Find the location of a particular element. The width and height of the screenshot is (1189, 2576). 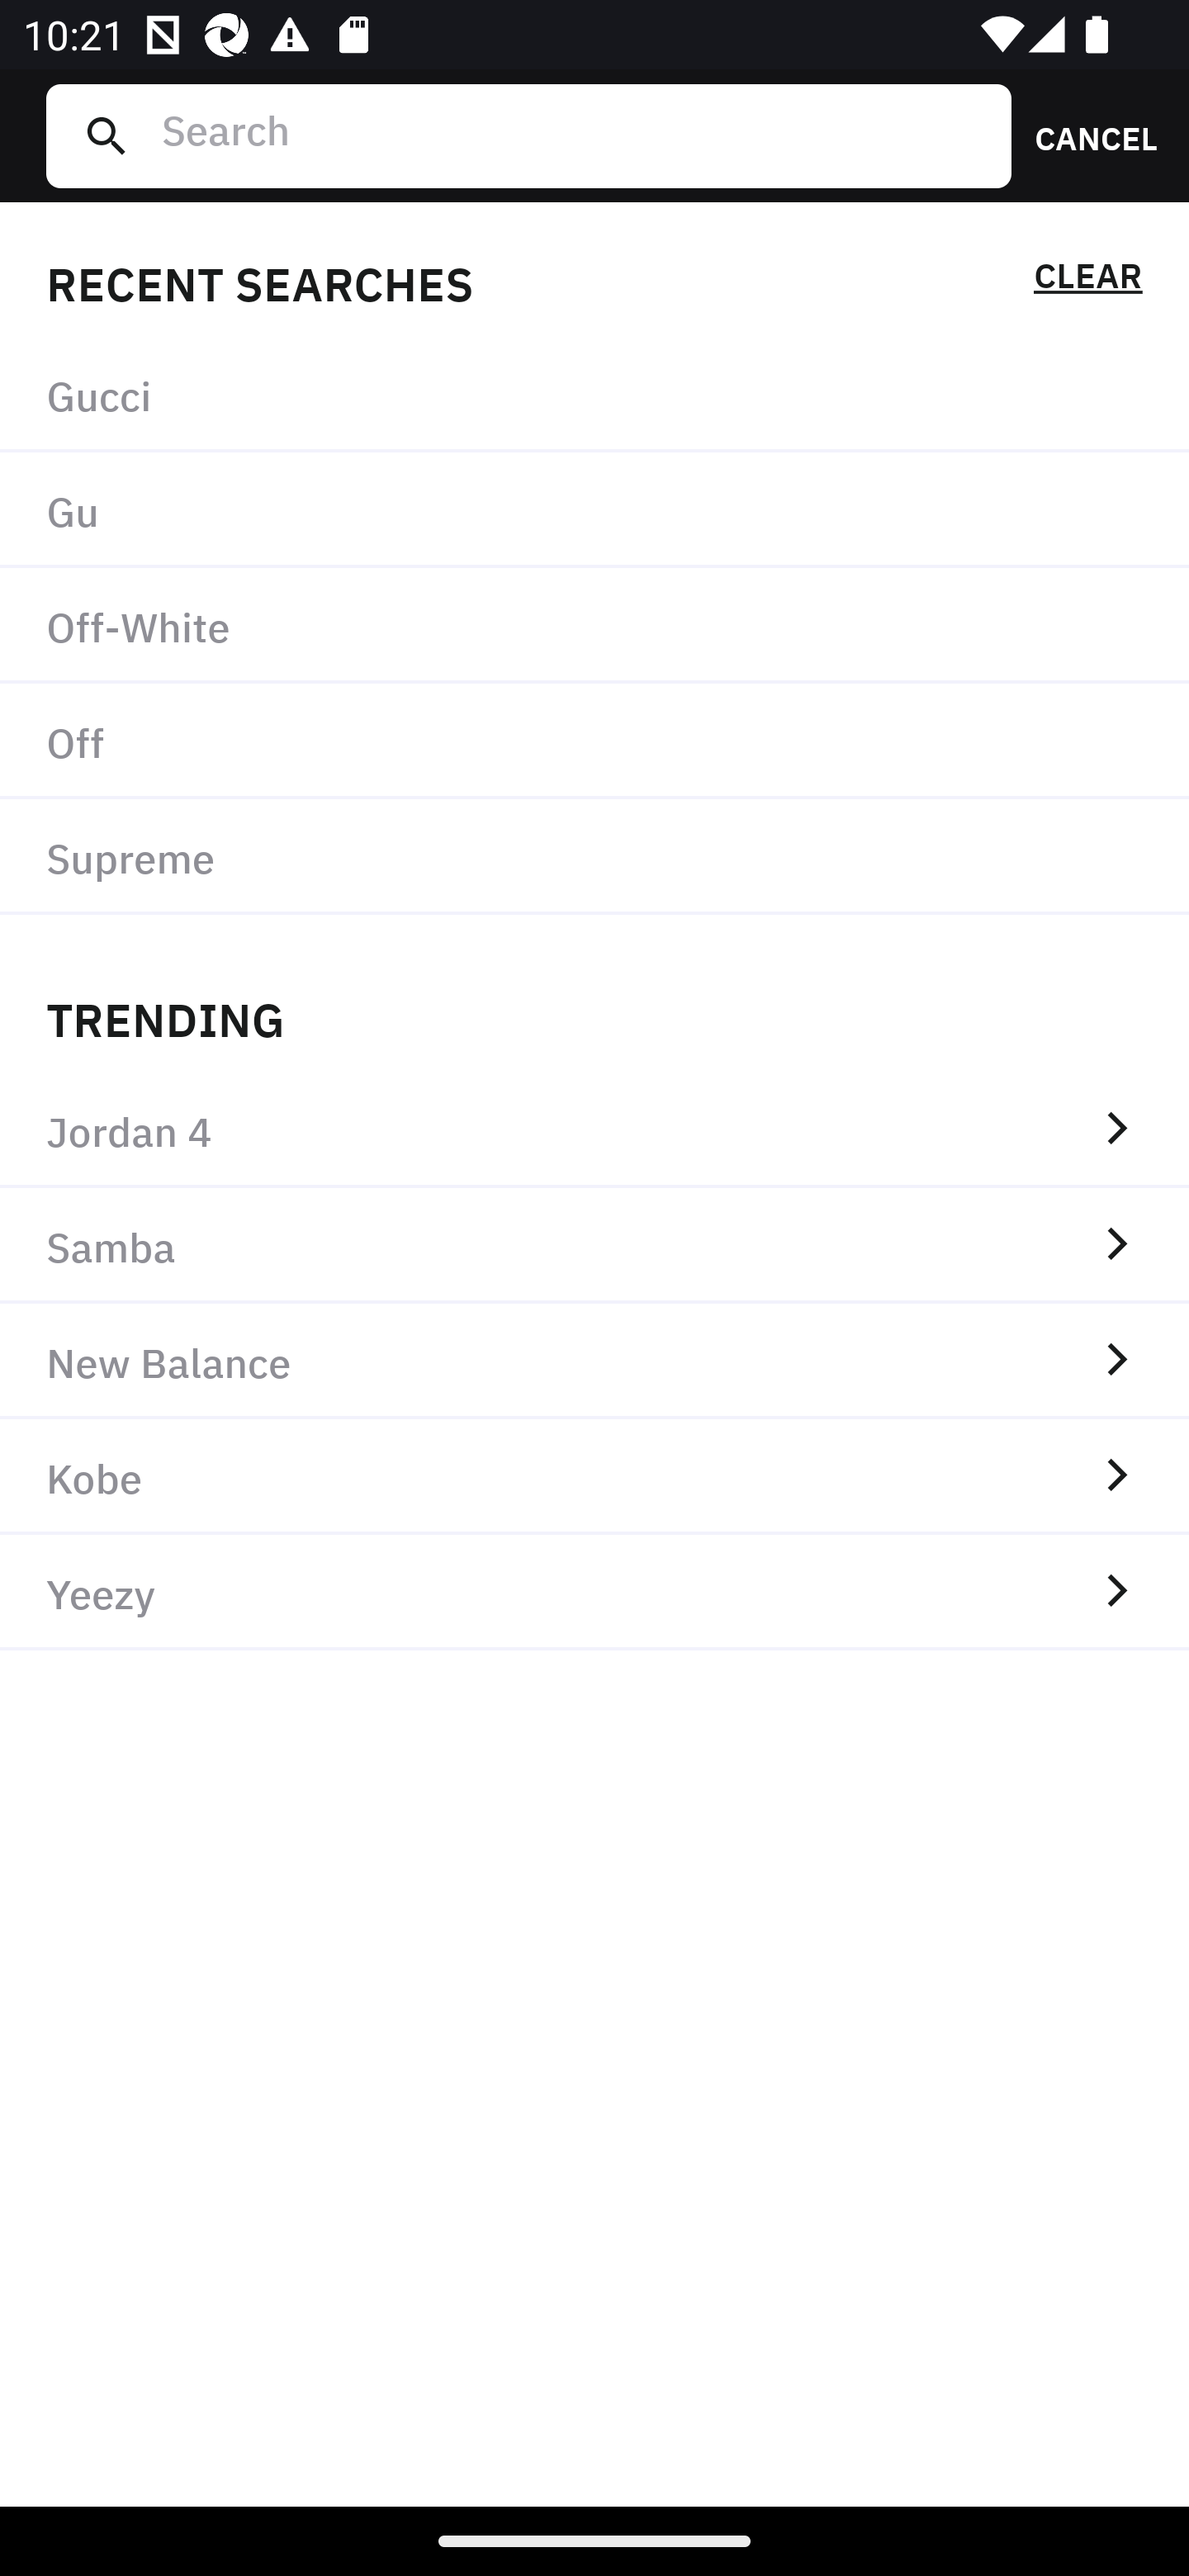

Kobe  is located at coordinates (594, 1477).